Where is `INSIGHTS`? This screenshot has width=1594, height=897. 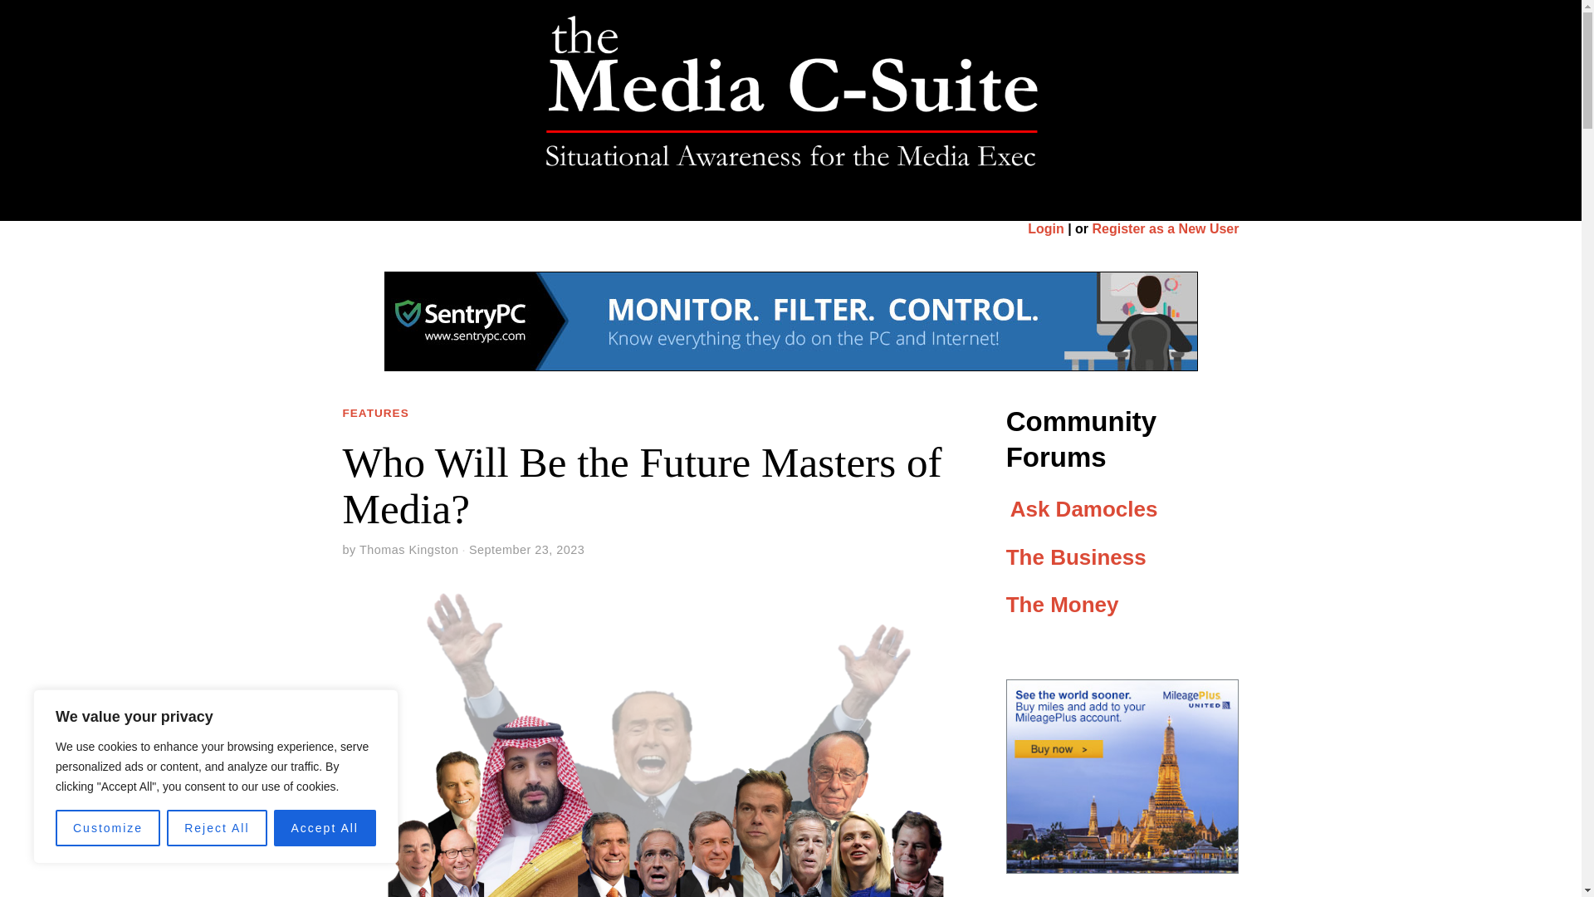 INSIGHTS is located at coordinates (730, 203).